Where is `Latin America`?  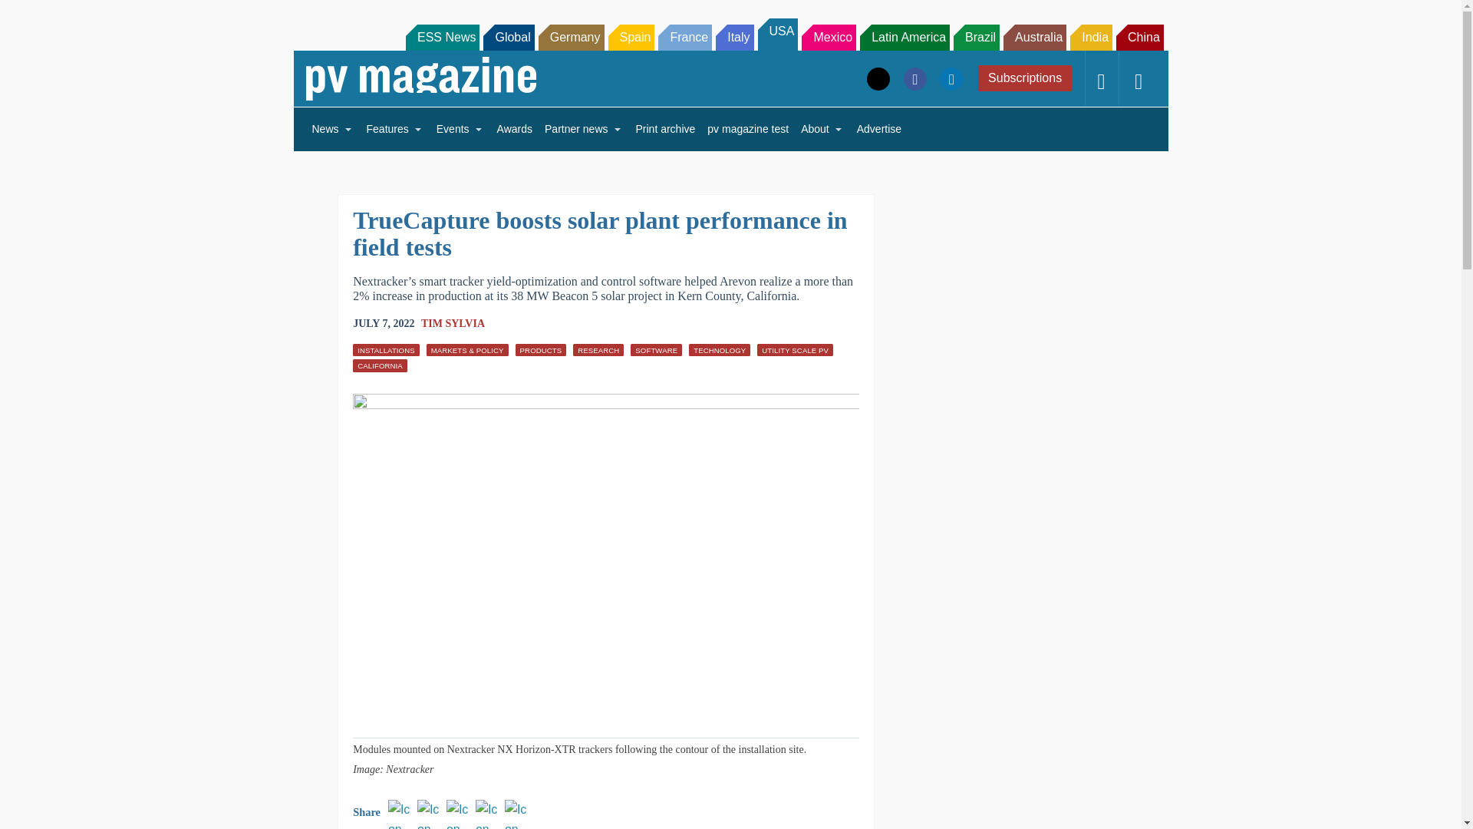 Latin America is located at coordinates (905, 37).